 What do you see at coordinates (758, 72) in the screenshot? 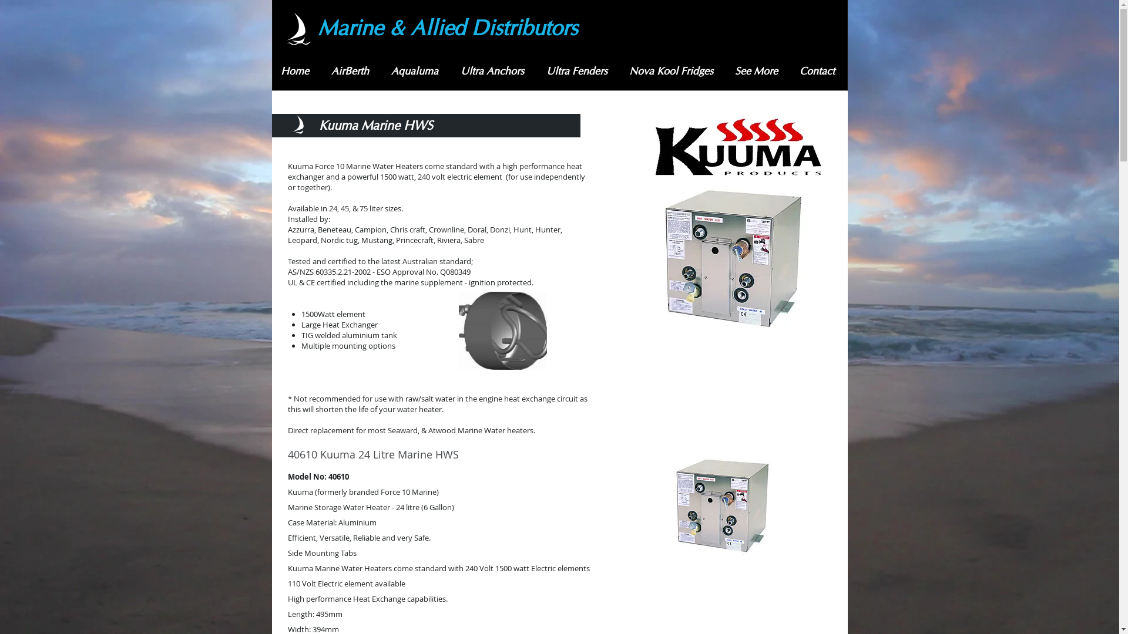
I see `See More` at bounding box center [758, 72].